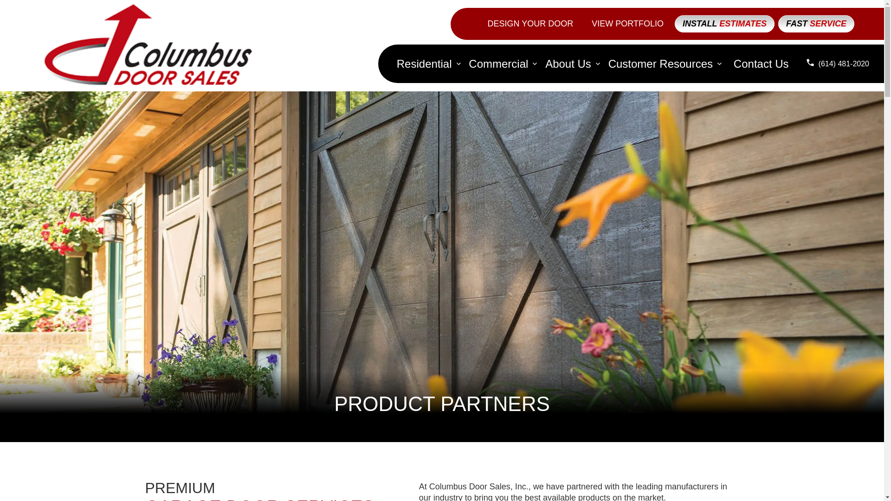  I want to click on Residential, so click(424, 64).